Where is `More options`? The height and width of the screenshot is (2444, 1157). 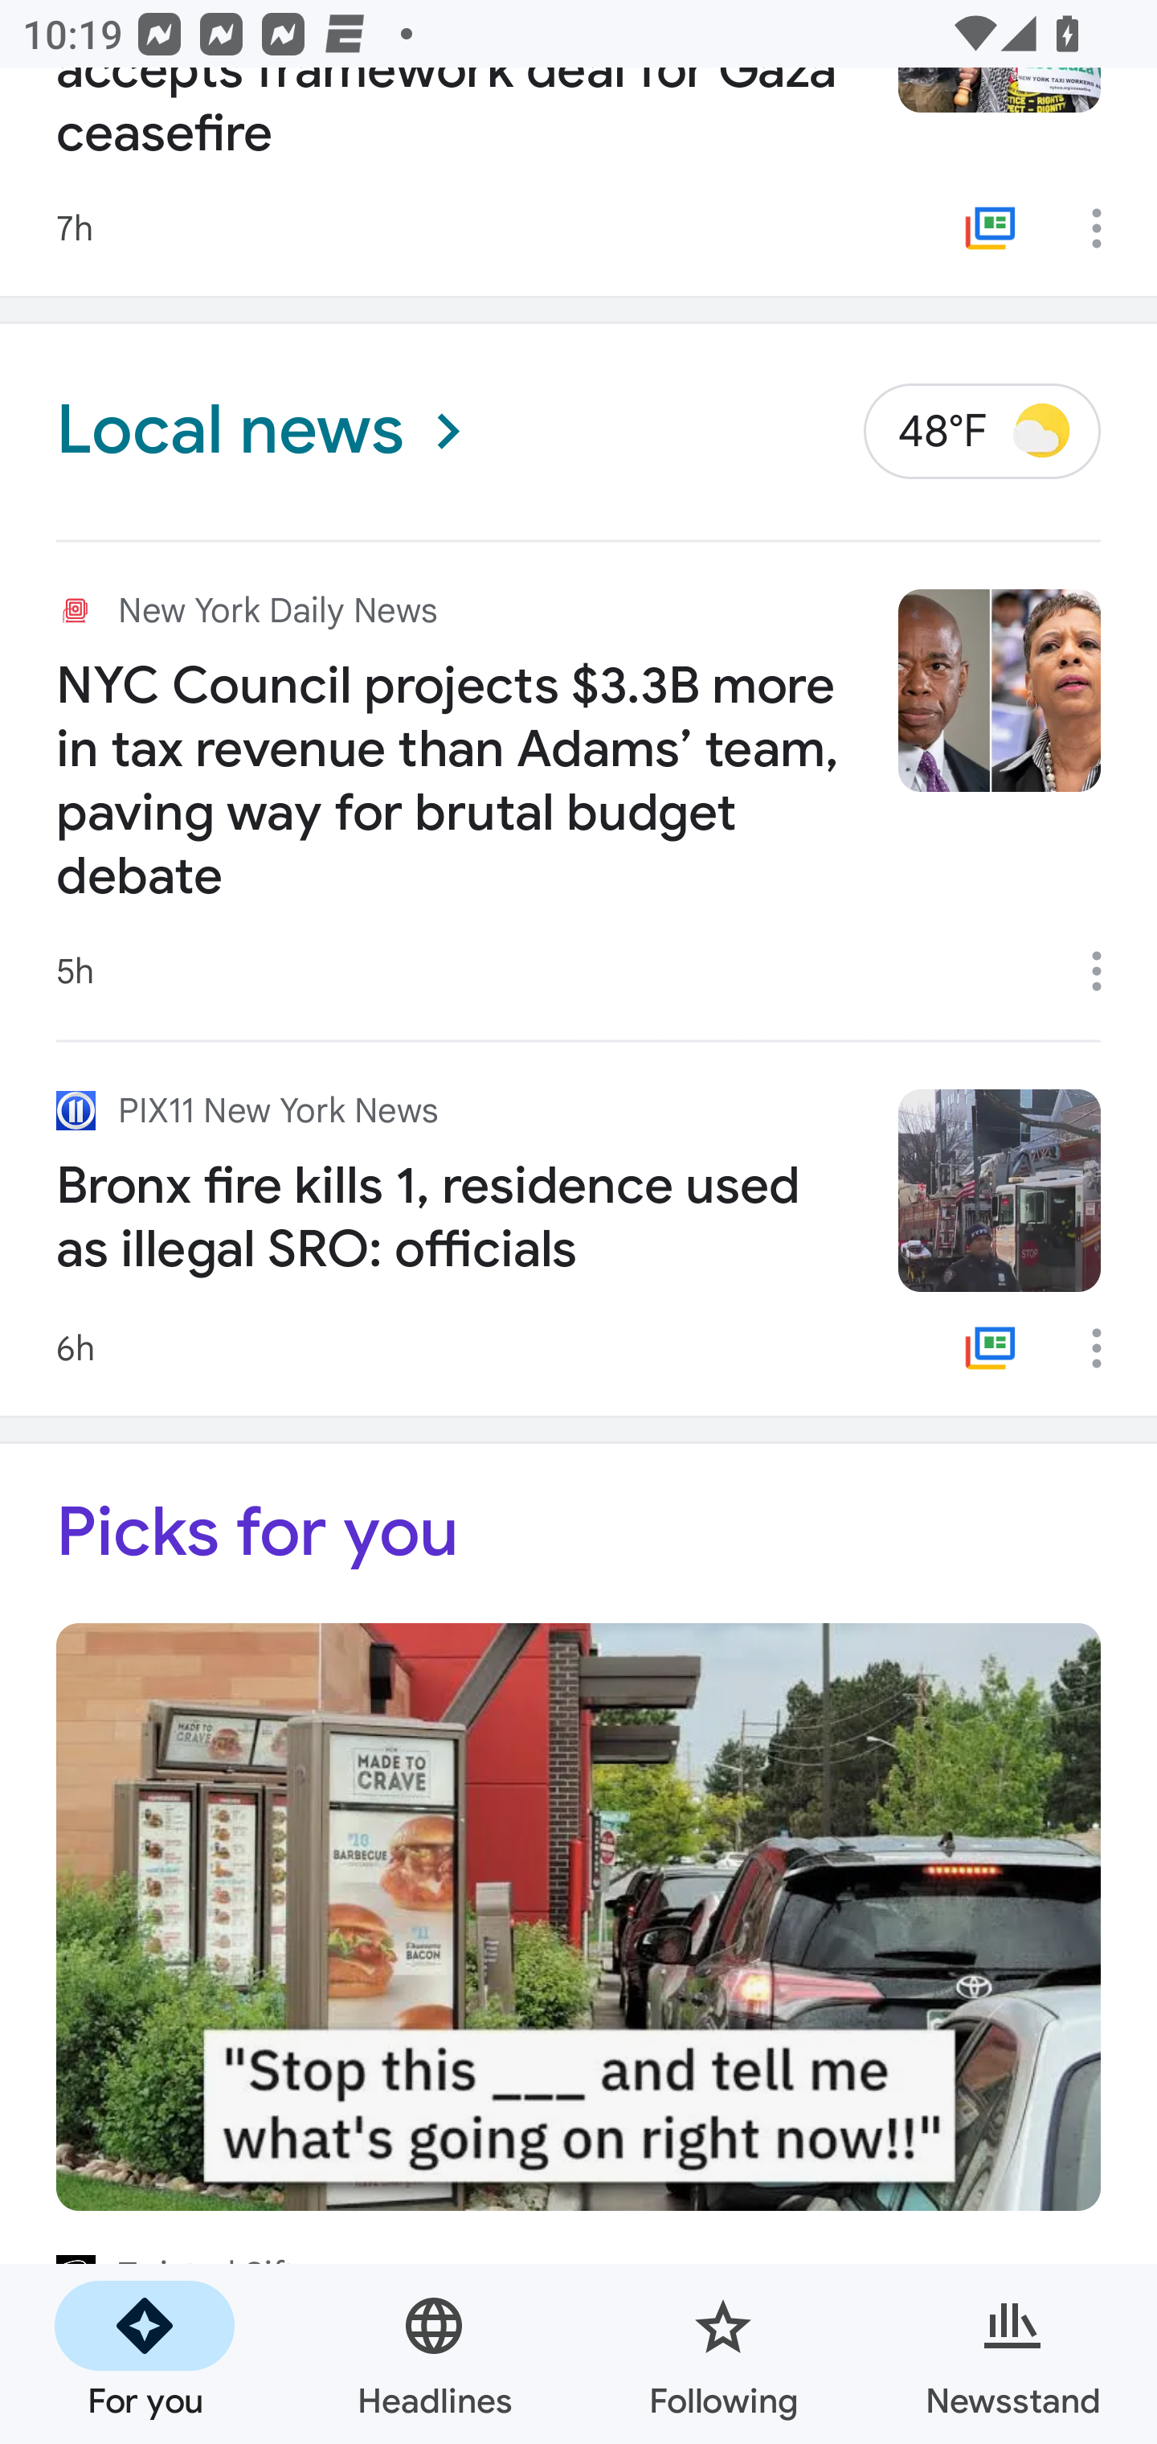
More options is located at coordinates (1107, 971).